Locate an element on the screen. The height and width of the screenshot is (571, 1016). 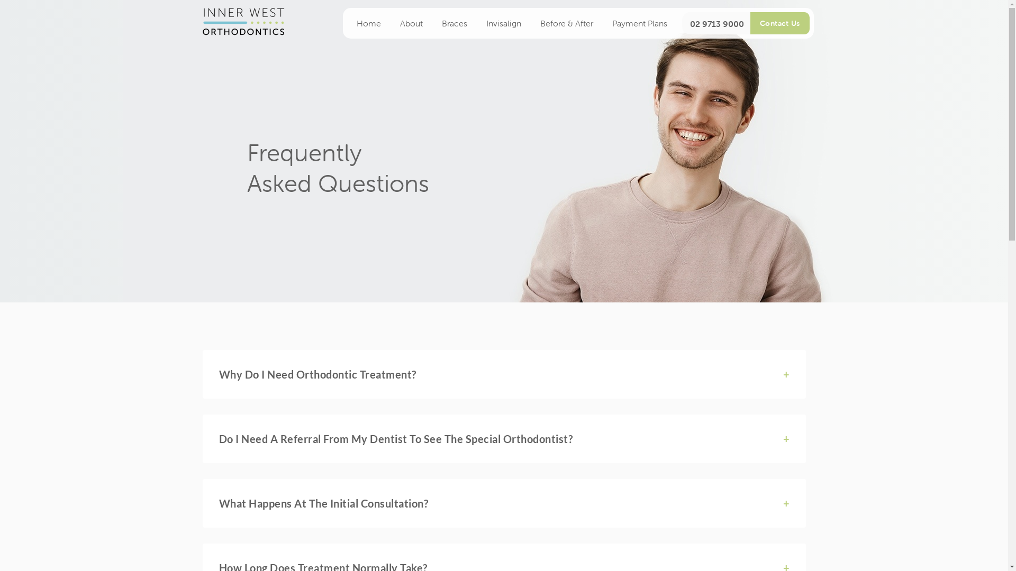
Why Do I Need Orthodontic Treatment? is located at coordinates (504, 374).